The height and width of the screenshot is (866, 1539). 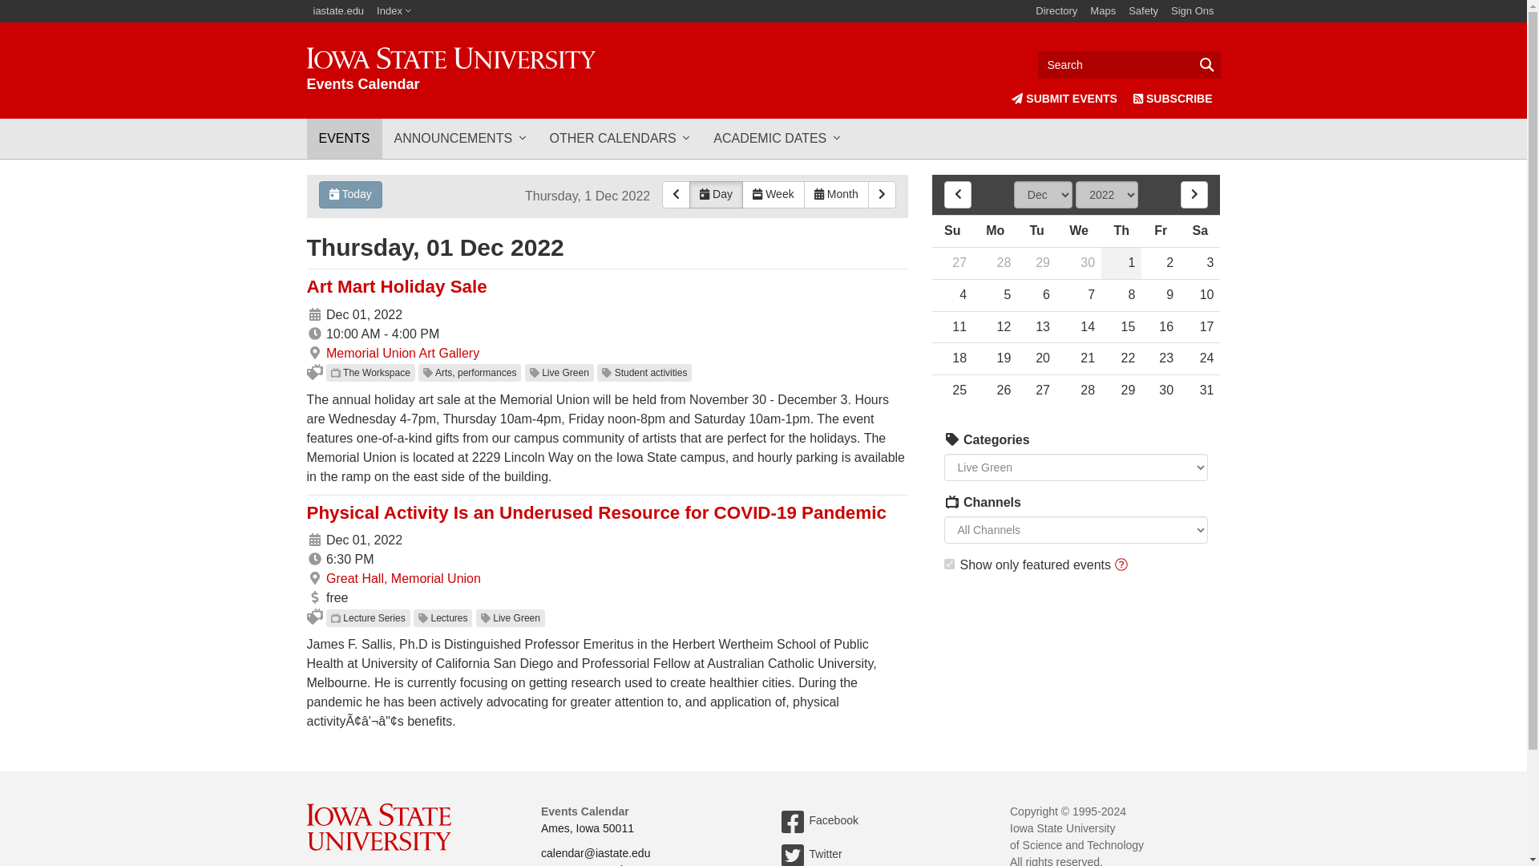 What do you see at coordinates (314, 353) in the screenshot?
I see `Location` at bounding box center [314, 353].